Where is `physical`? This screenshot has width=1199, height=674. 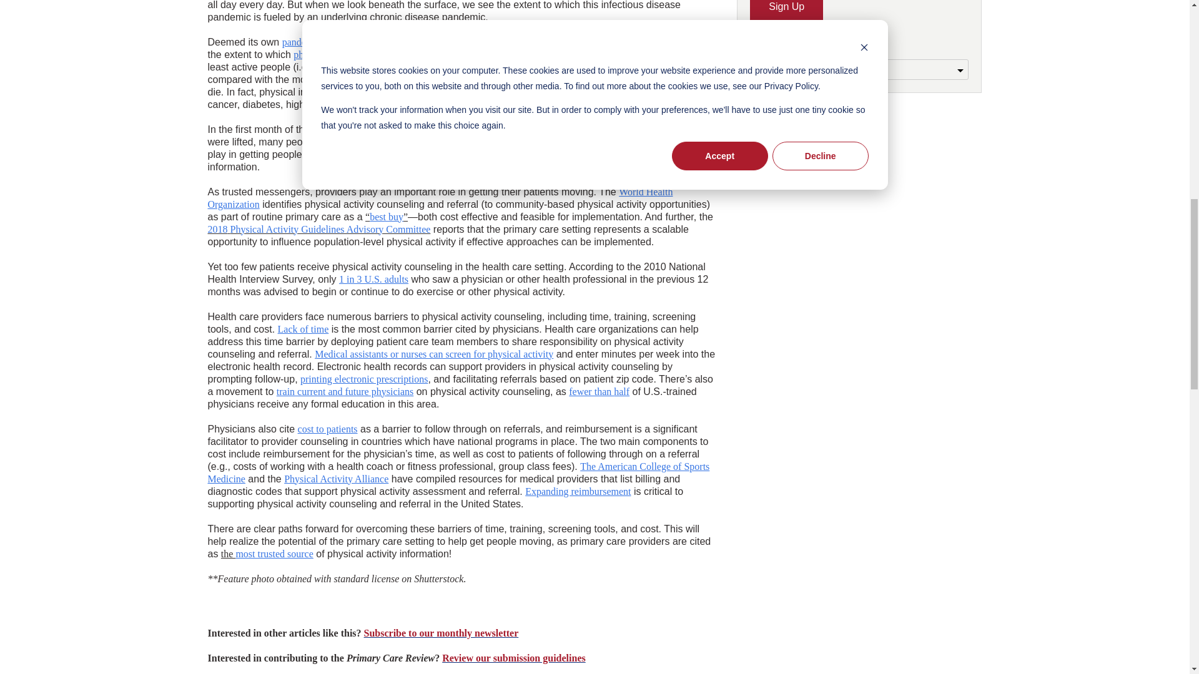
physical is located at coordinates (311, 54).